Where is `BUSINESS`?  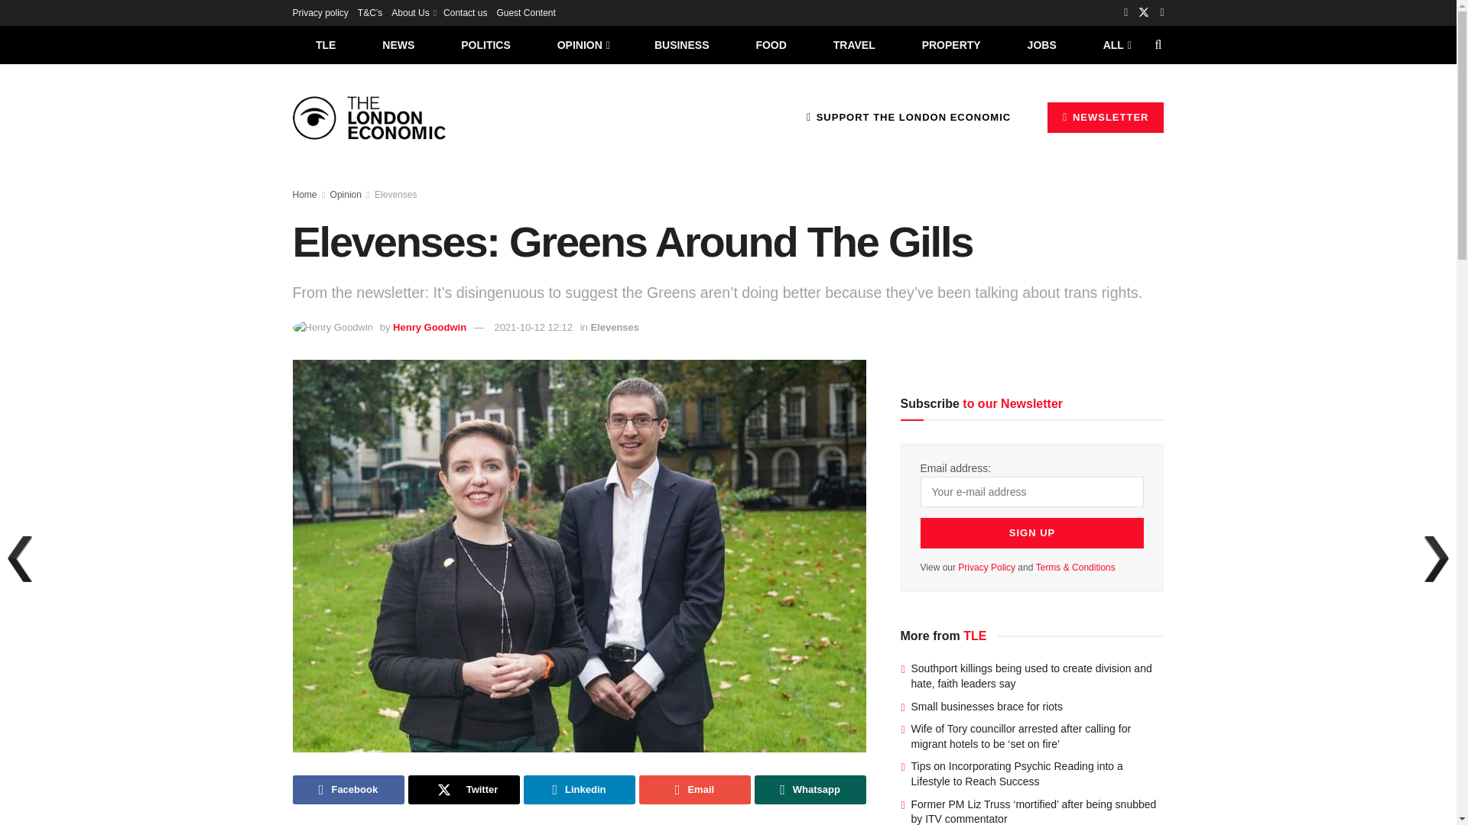 BUSINESS is located at coordinates (682, 44).